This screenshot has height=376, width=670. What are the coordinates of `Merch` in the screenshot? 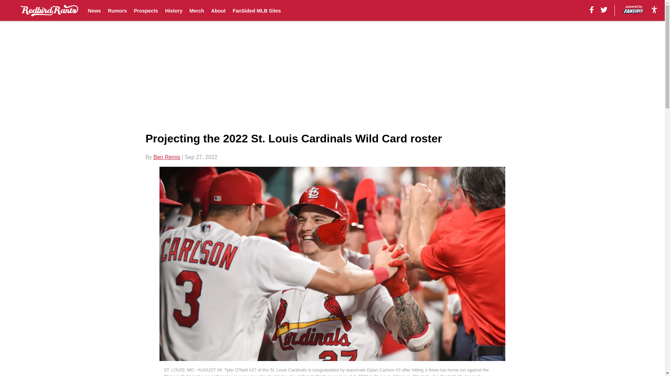 It's located at (197, 10).